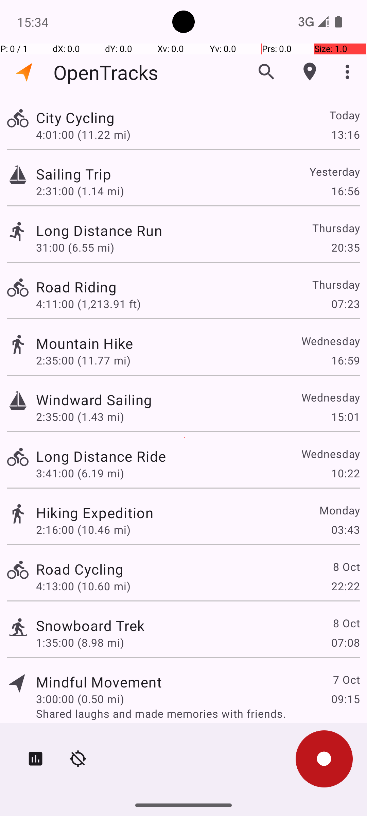 This screenshot has height=816, width=367. Describe the element at coordinates (99, 231) in the screenshot. I see `Long Distance Run` at that location.